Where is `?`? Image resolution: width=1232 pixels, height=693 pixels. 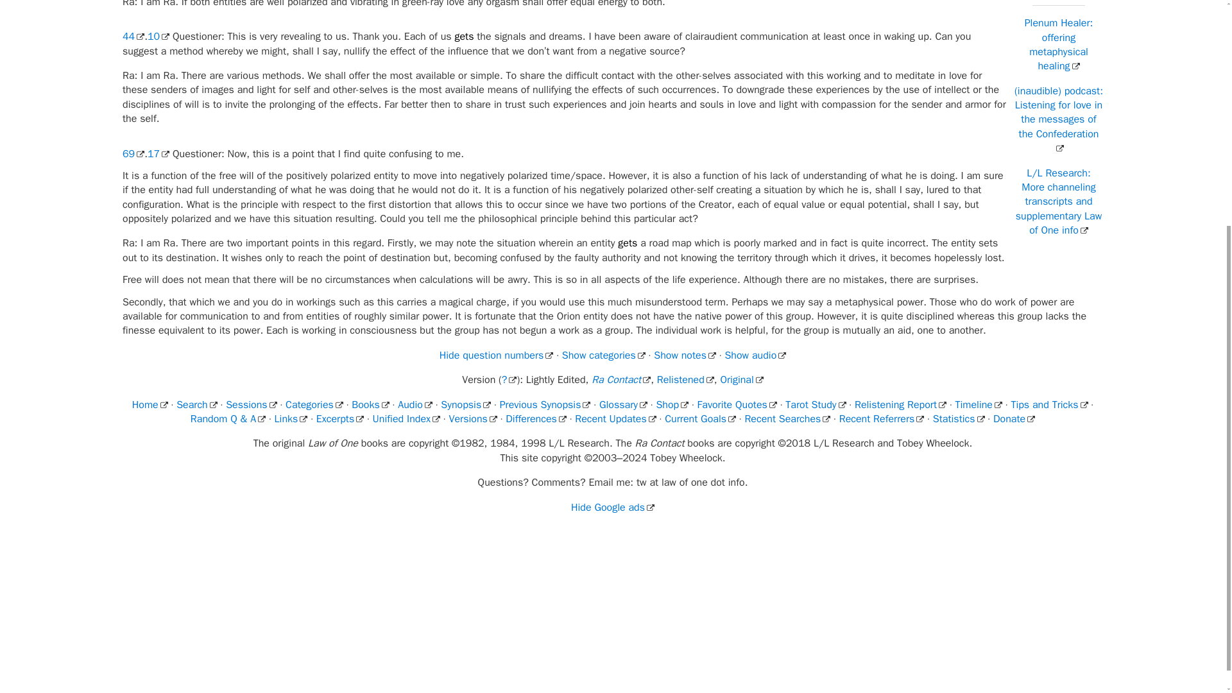
? is located at coordinates (509, 380).